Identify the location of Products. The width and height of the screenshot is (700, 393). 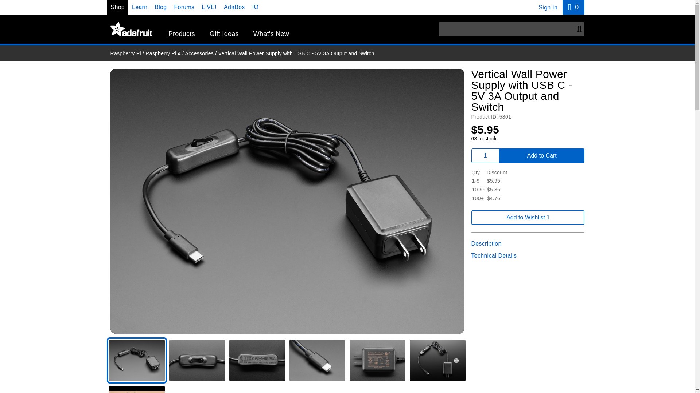
(184, 7).